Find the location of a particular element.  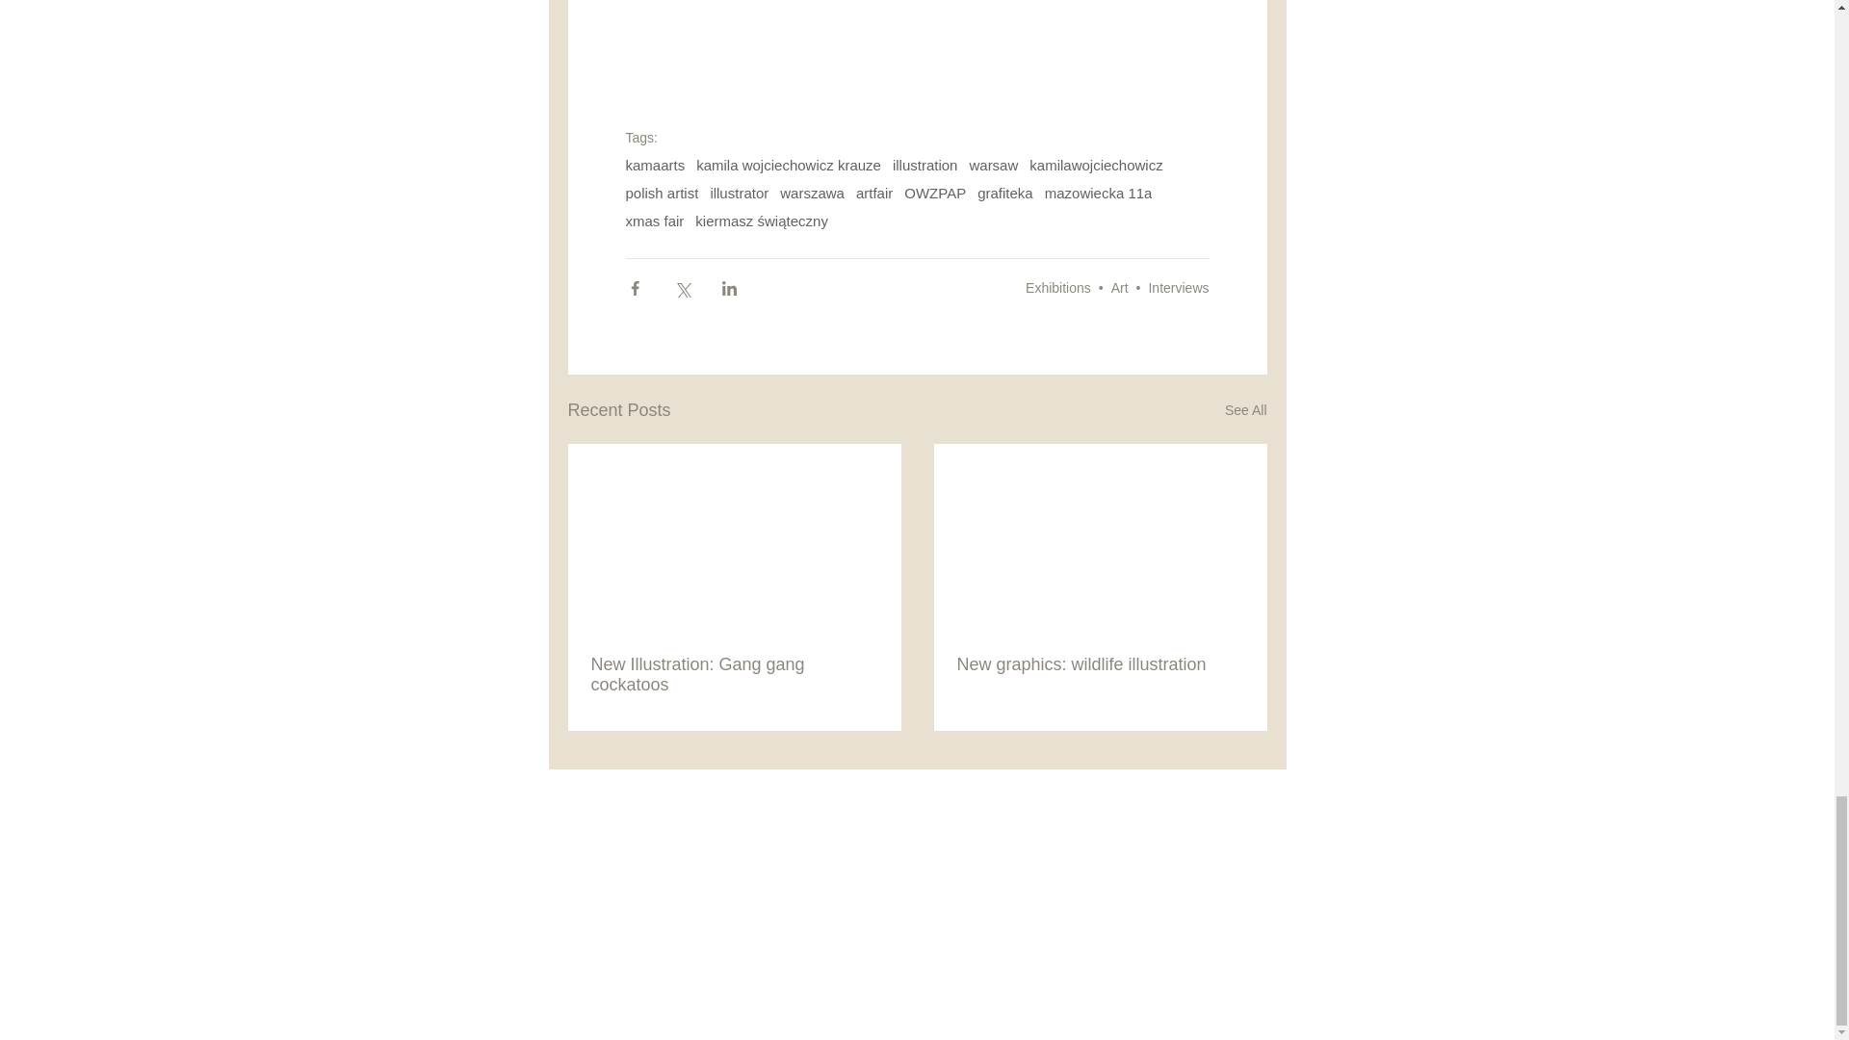

kamaarts is located at coordinates (656, 166).